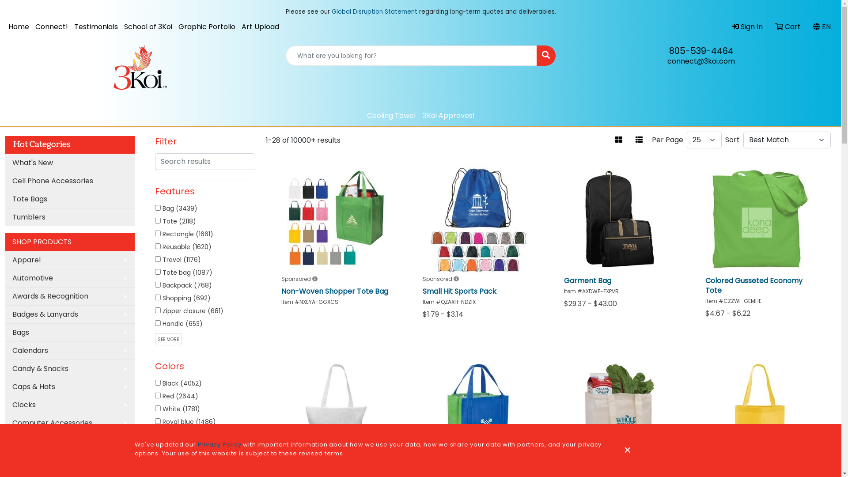  I want to click on Home, so click(19, 26).